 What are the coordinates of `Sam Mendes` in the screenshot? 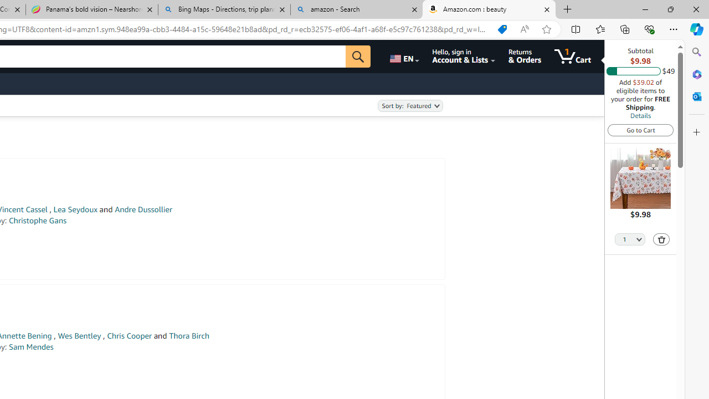 It's located at (31, 347).